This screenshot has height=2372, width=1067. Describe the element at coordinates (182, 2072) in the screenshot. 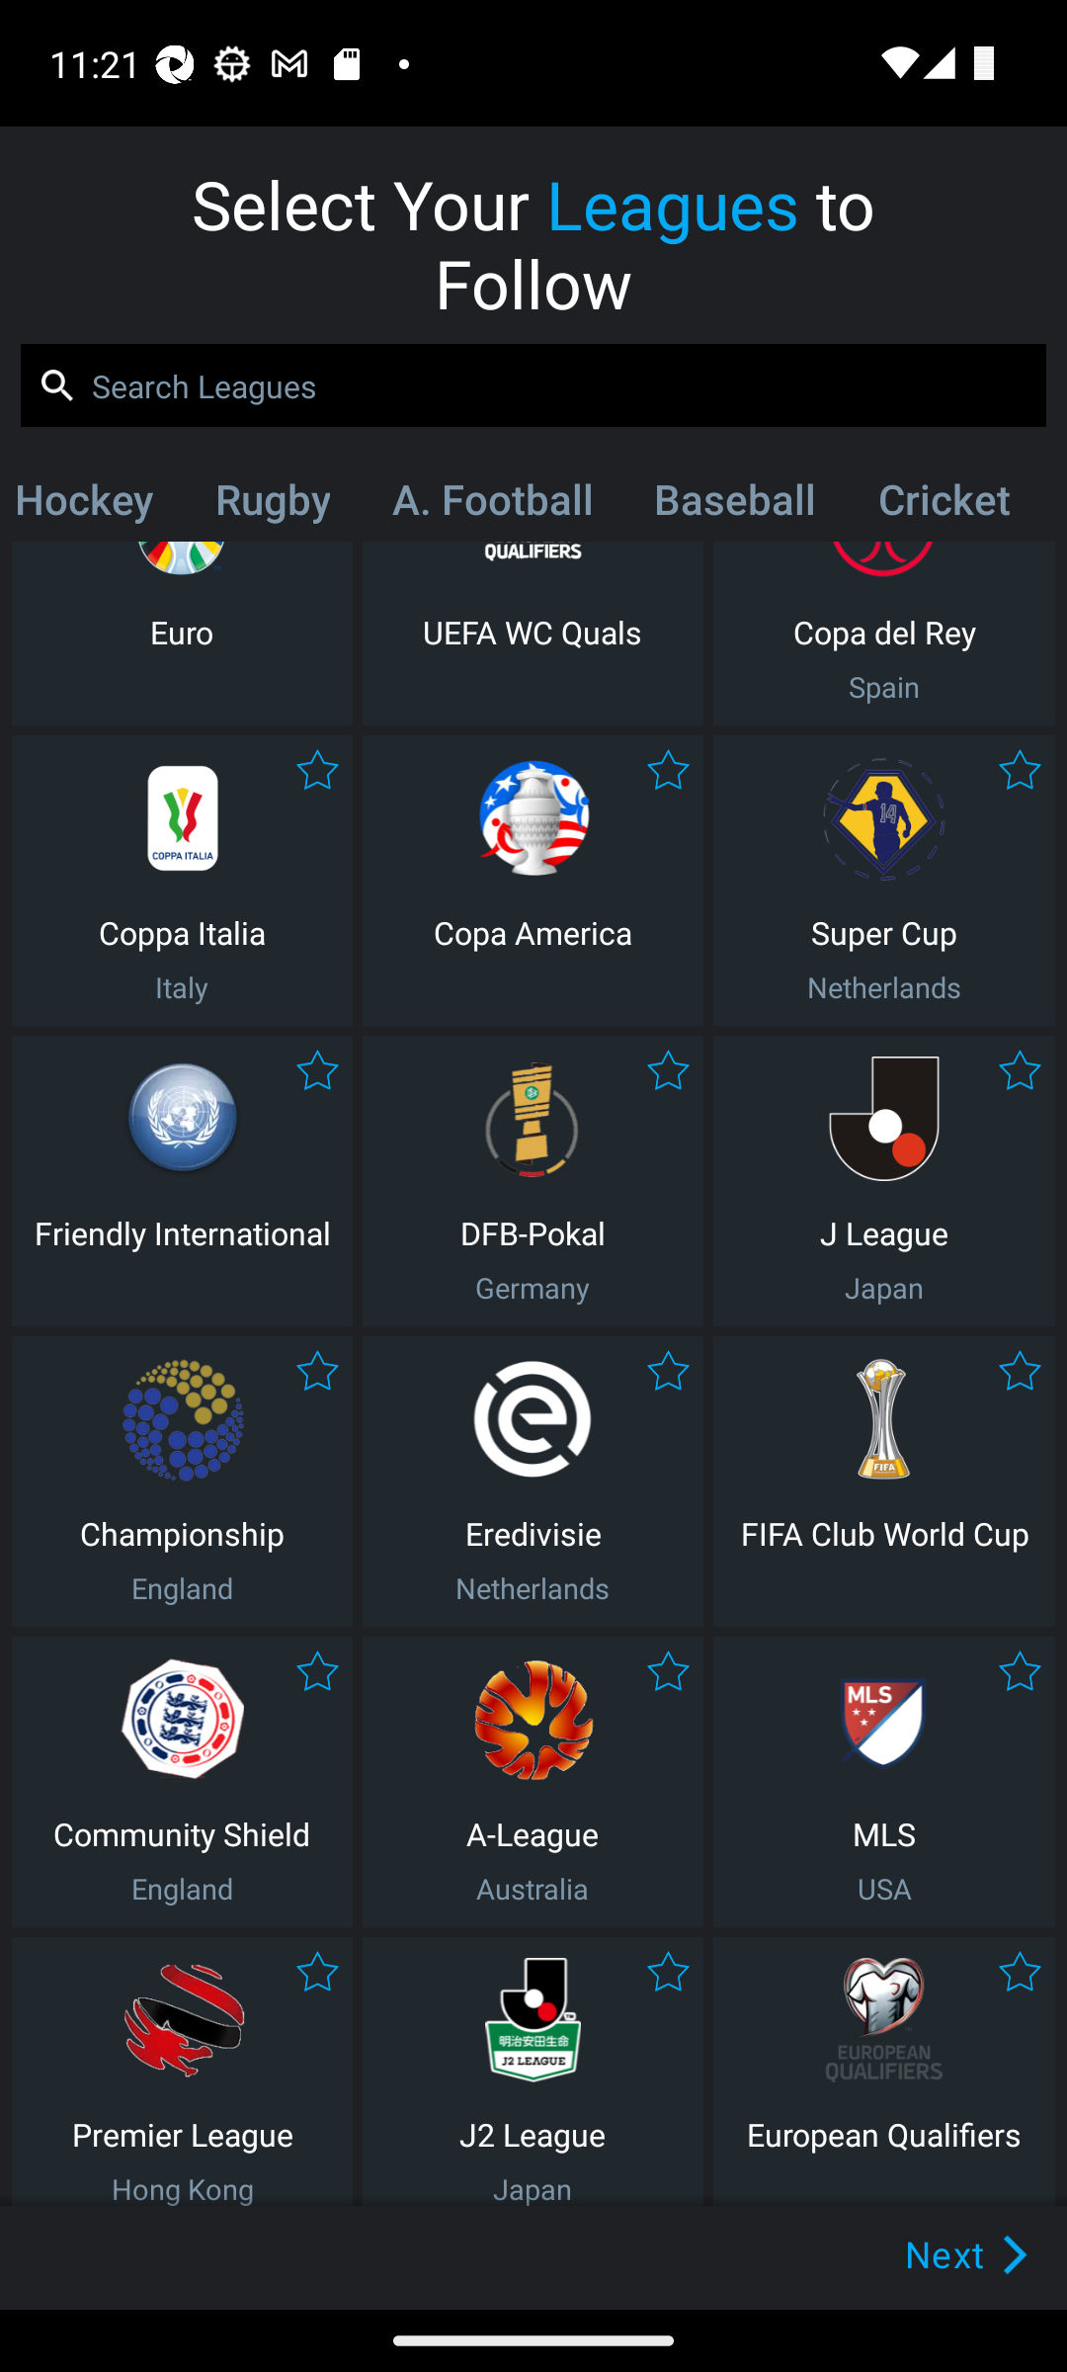

I see `Premier League Hong Kong` at that location.